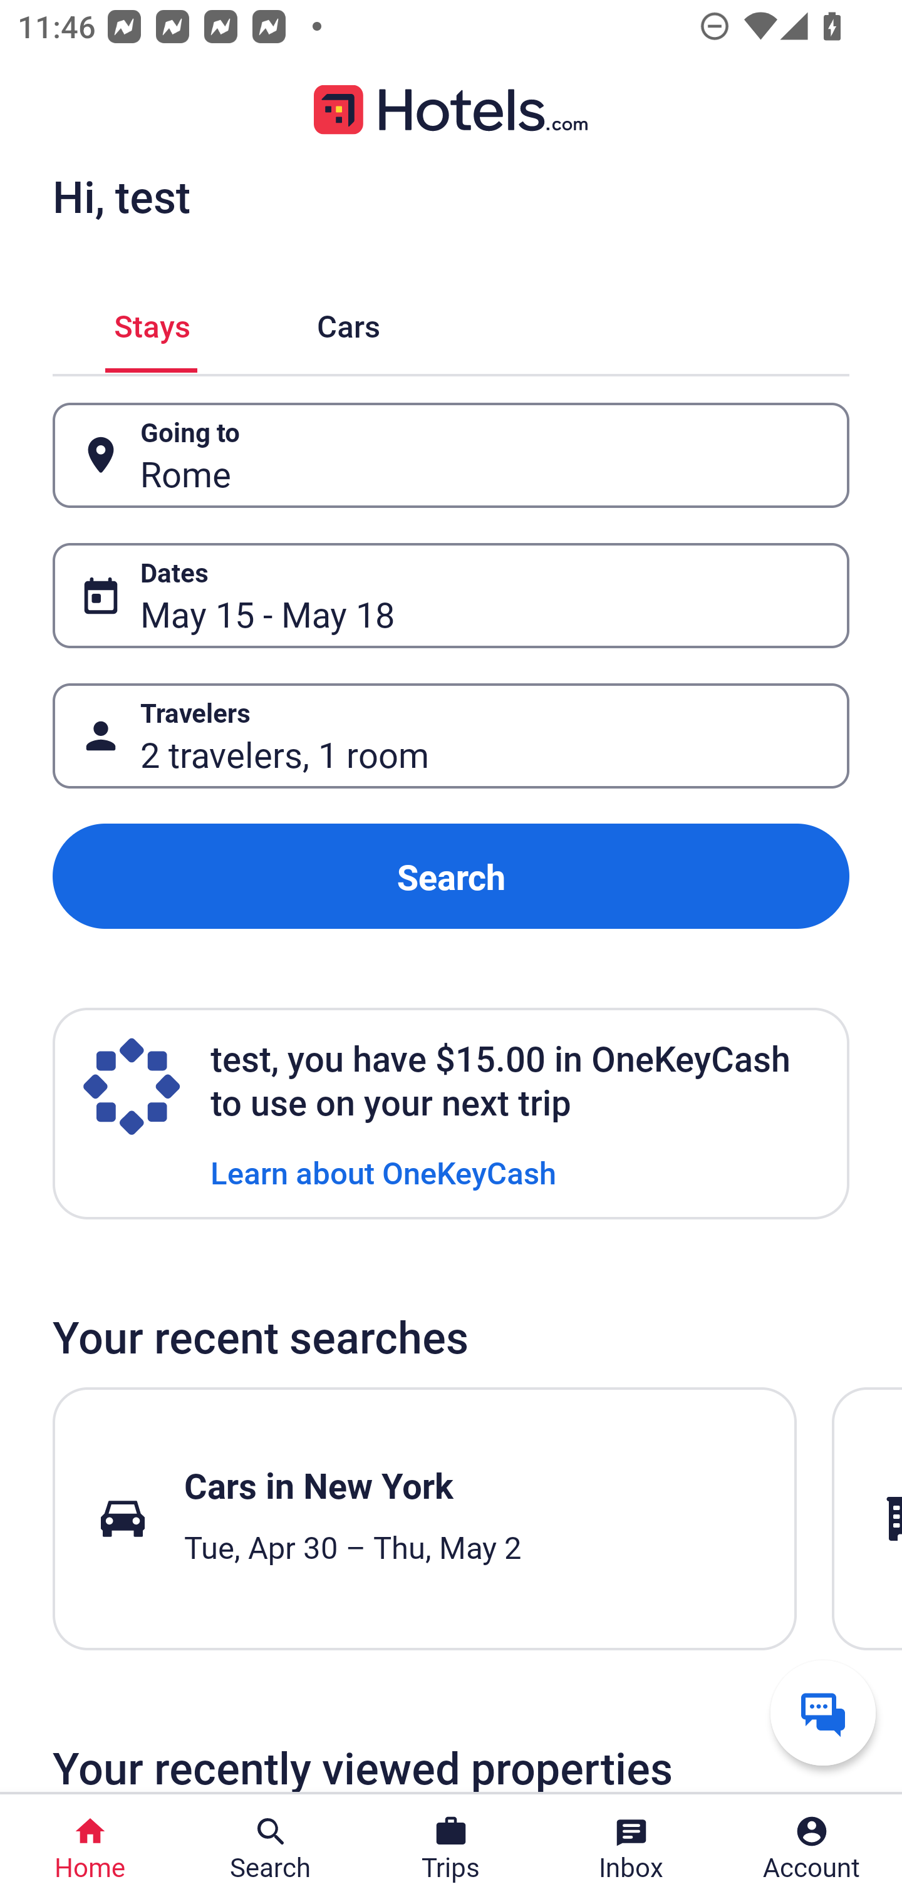 Image resolution: width=902 pixels, height=1904 pixels. What do you see at coordinates (348, 322) in the screenshot?
I see `Cars` at bounding box center [348, 322].